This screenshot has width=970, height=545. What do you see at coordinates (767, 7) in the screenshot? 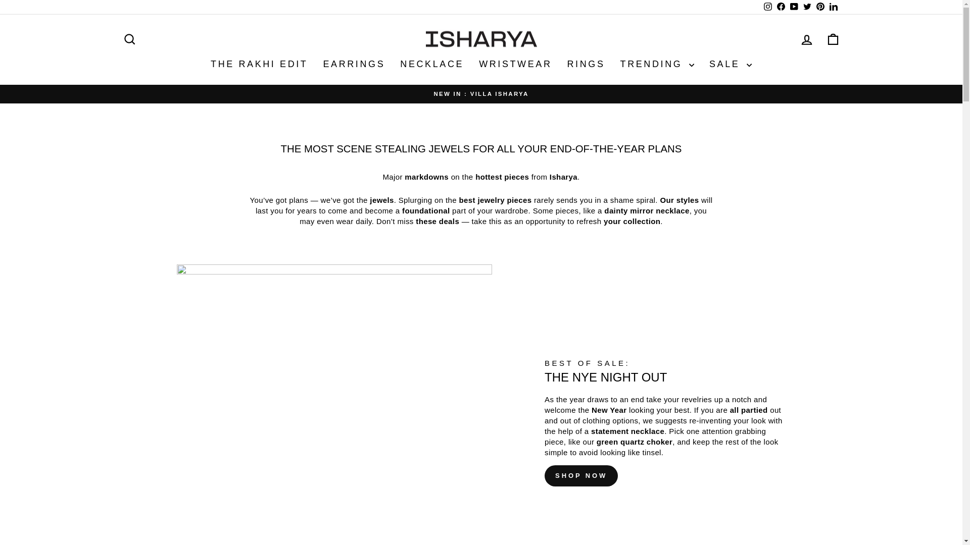
I see `twitter` at bounding box center [767, 7].